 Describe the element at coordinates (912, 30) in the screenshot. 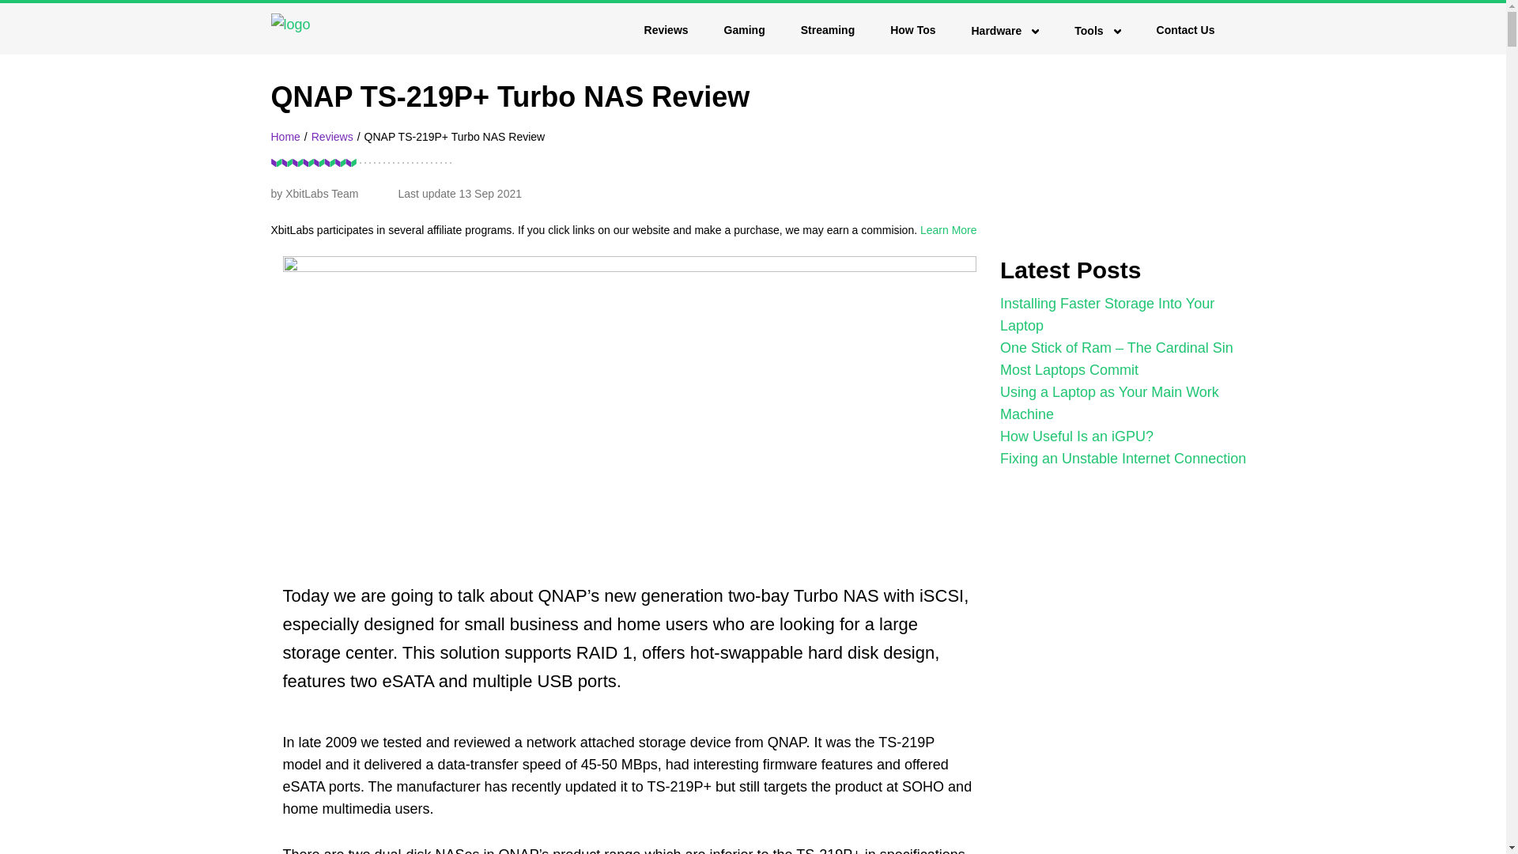

I see `How Tos` at that location.